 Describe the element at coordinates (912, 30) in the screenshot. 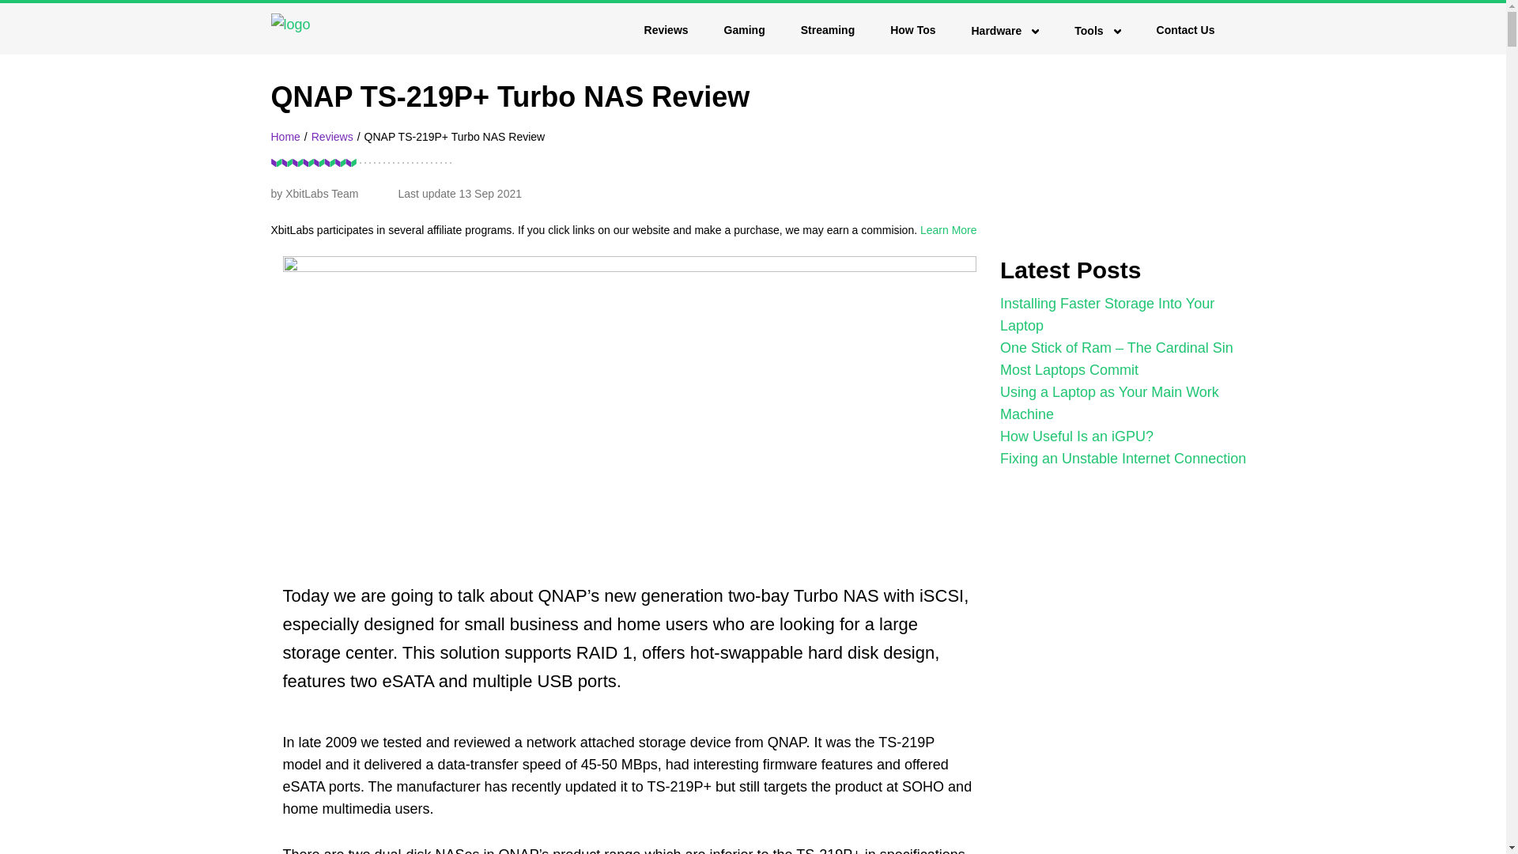

I see `How Tos` at that location.